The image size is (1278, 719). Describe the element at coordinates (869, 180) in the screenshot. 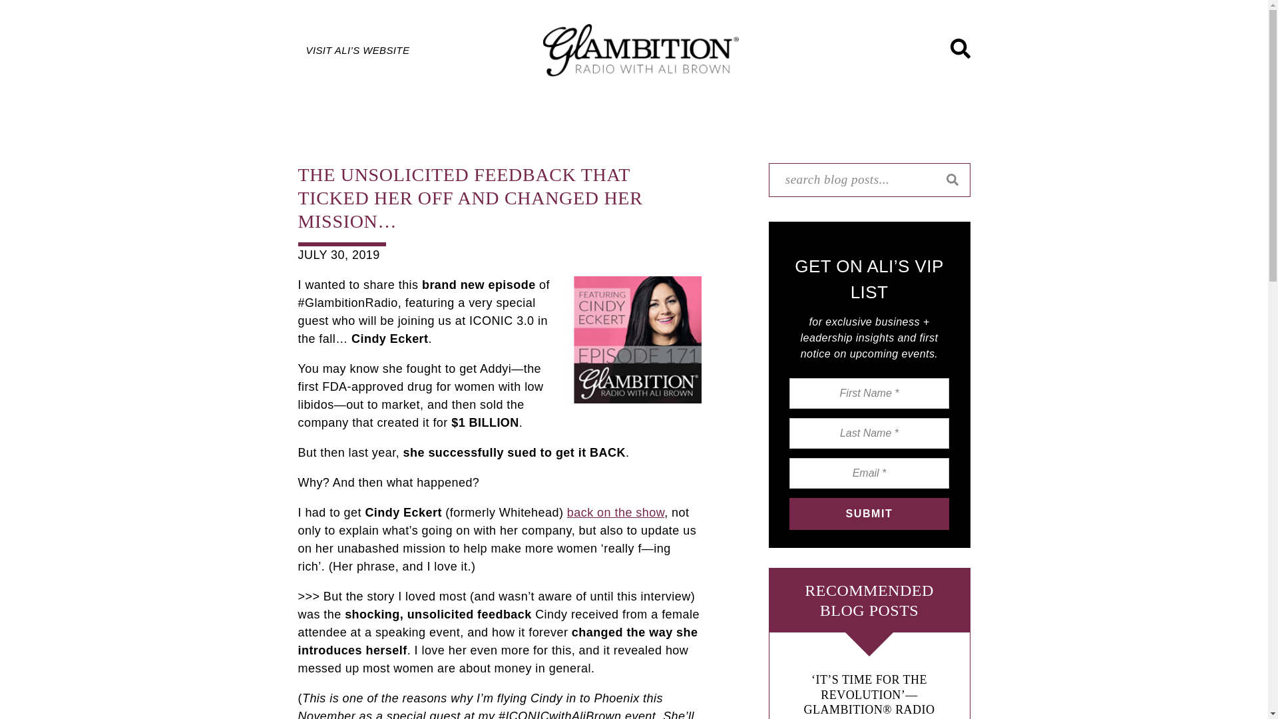

I see `Search blog posts...` at that location.